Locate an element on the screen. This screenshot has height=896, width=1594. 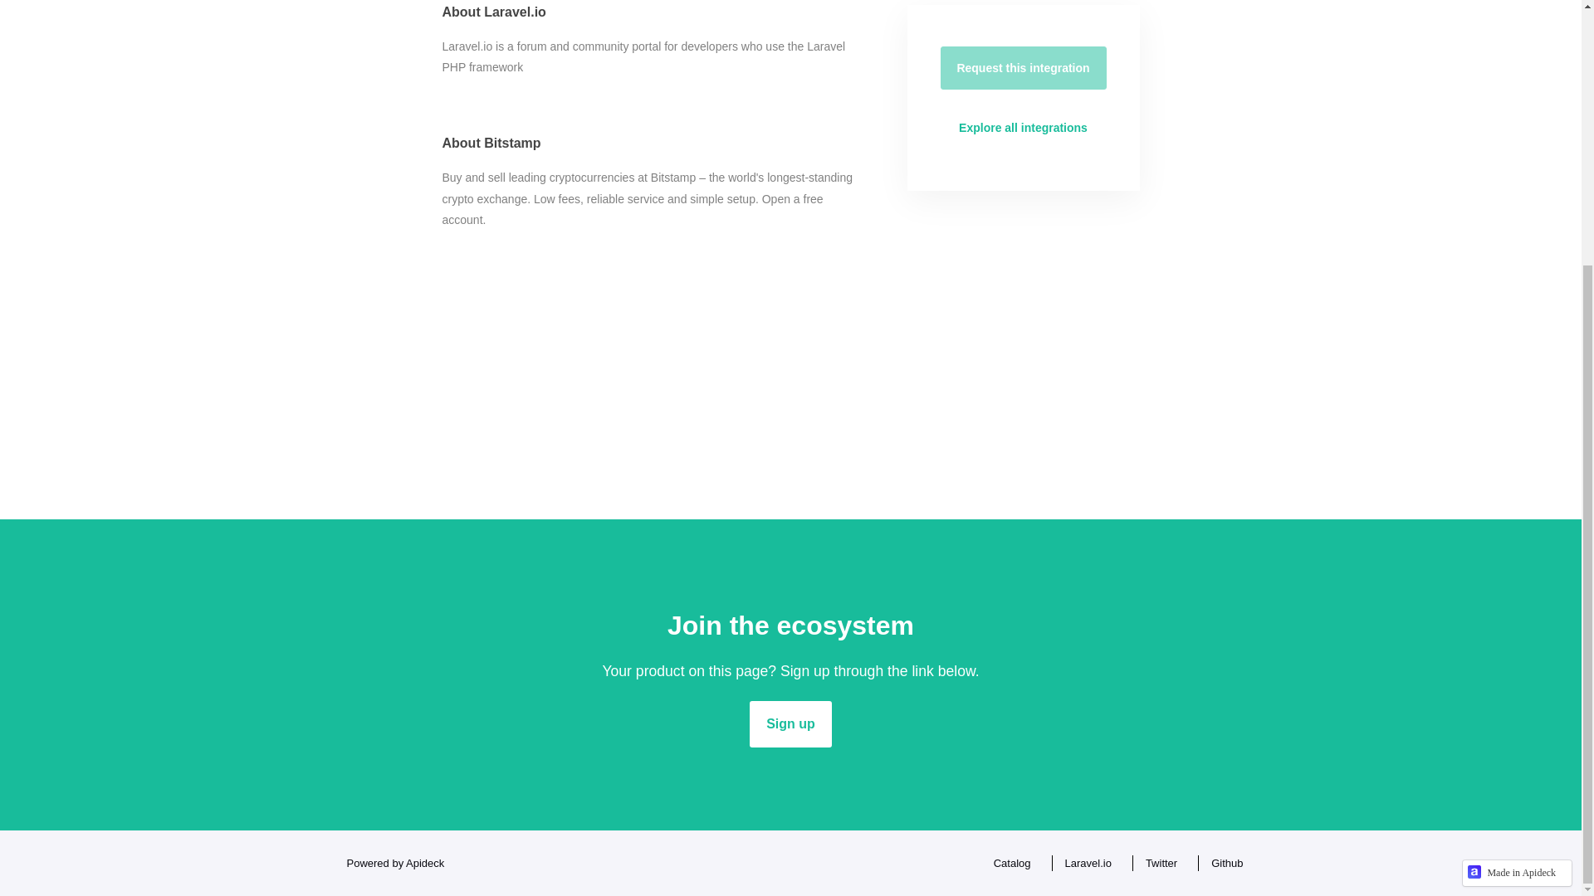
Laravel.io is located at coordinates (1084, 863).